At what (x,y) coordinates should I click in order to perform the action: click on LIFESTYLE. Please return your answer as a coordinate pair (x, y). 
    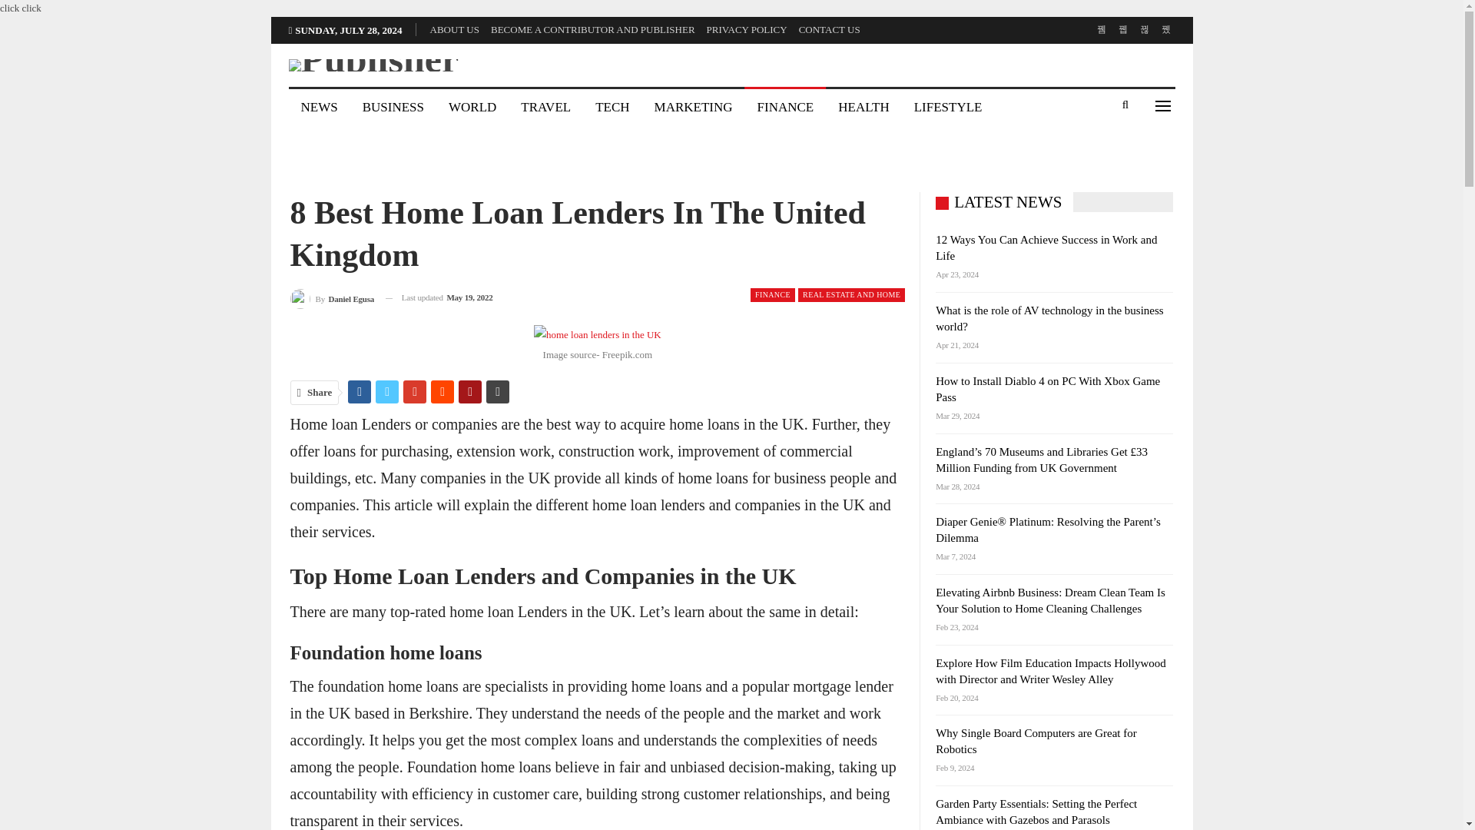
    Looking at the image, I should click on (948, 108).